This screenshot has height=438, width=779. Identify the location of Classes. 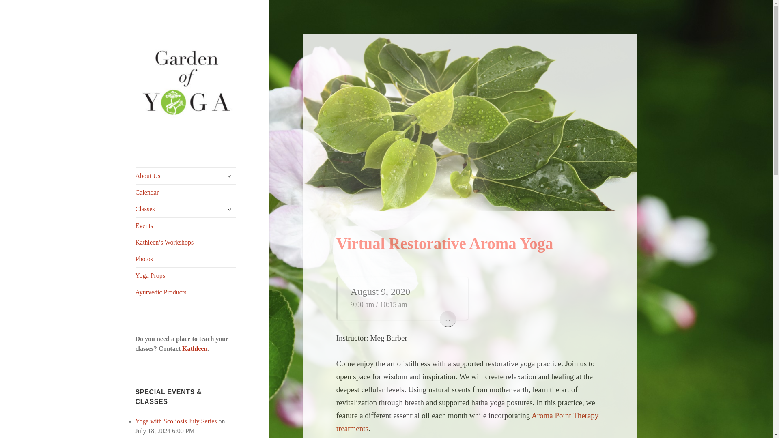
(186, 209).